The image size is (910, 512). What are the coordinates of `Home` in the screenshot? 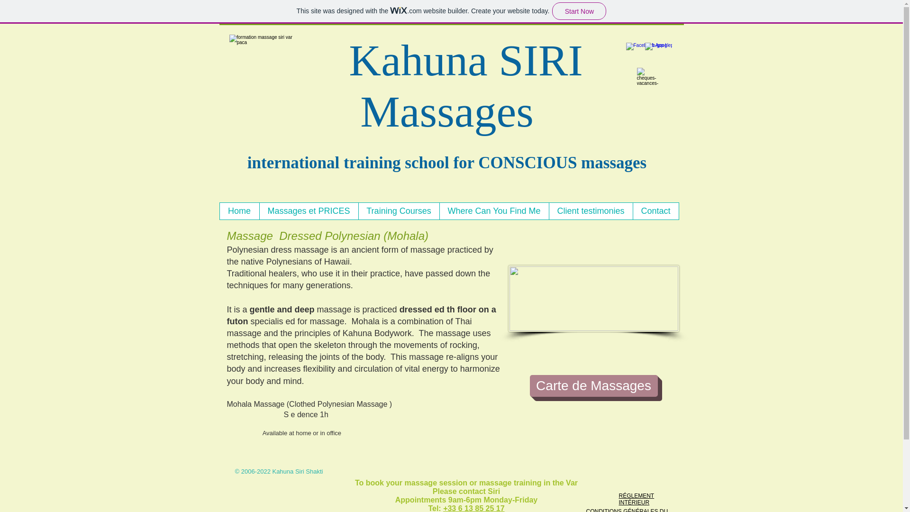 It's located at (240, 211).